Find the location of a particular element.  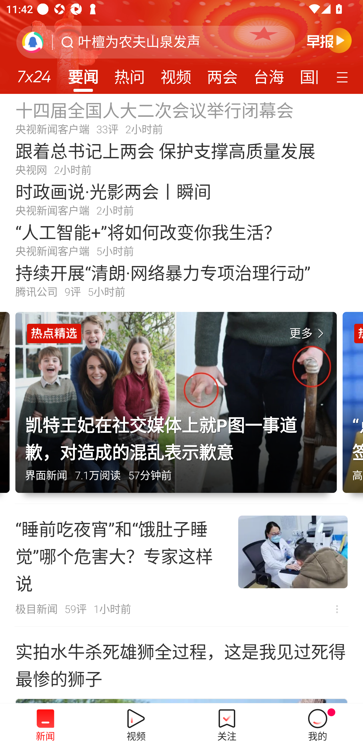

热问 is located at coordinates (130, 74).